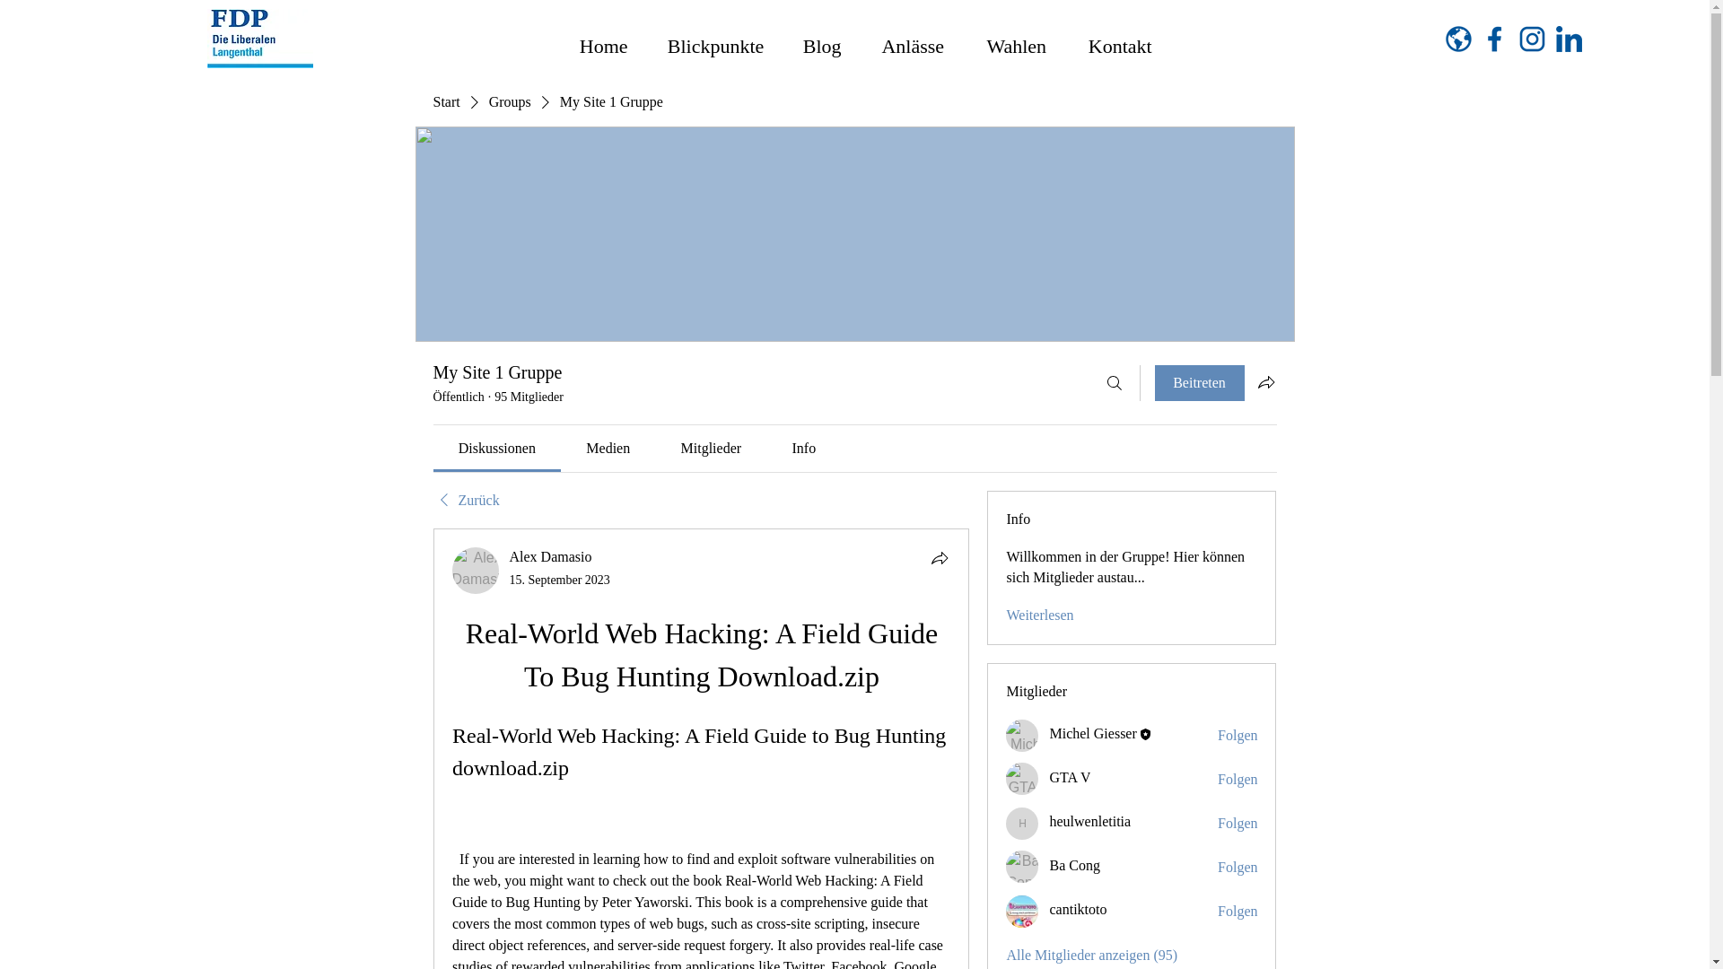 Image resolution: width=1723 pixels, height=969 pixels. I want to click on Groups, so click(510, 102).